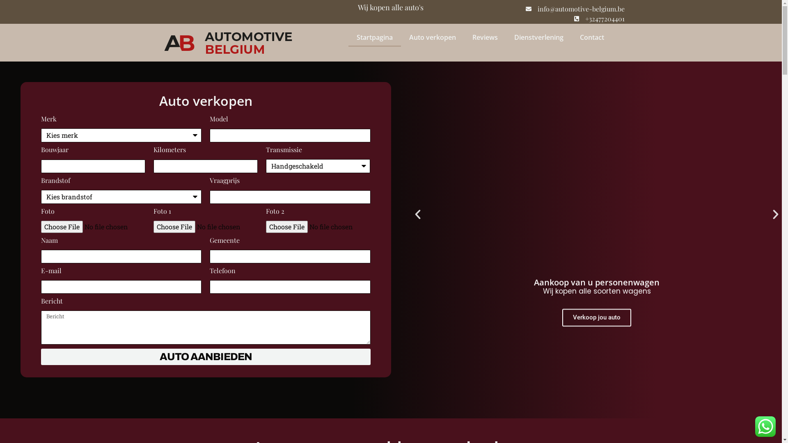 This screenshot has height=443, width=788. What do you see at coordinates (538, 37) in the screenshot?
I see `Dienstverlening` at bounding box center [538, 37].